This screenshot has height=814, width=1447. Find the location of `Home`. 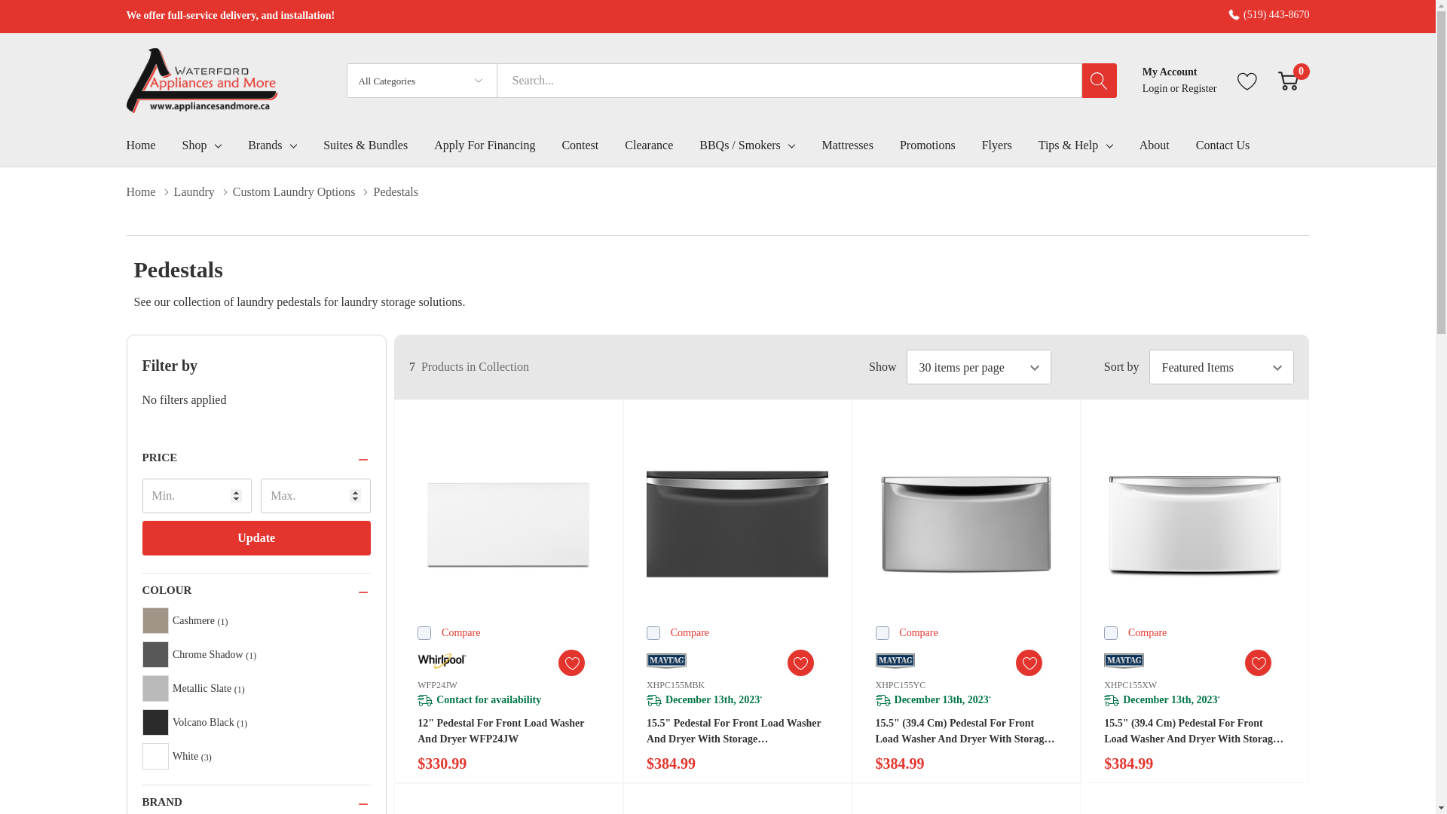

Home is located at coordinates (154, 148).